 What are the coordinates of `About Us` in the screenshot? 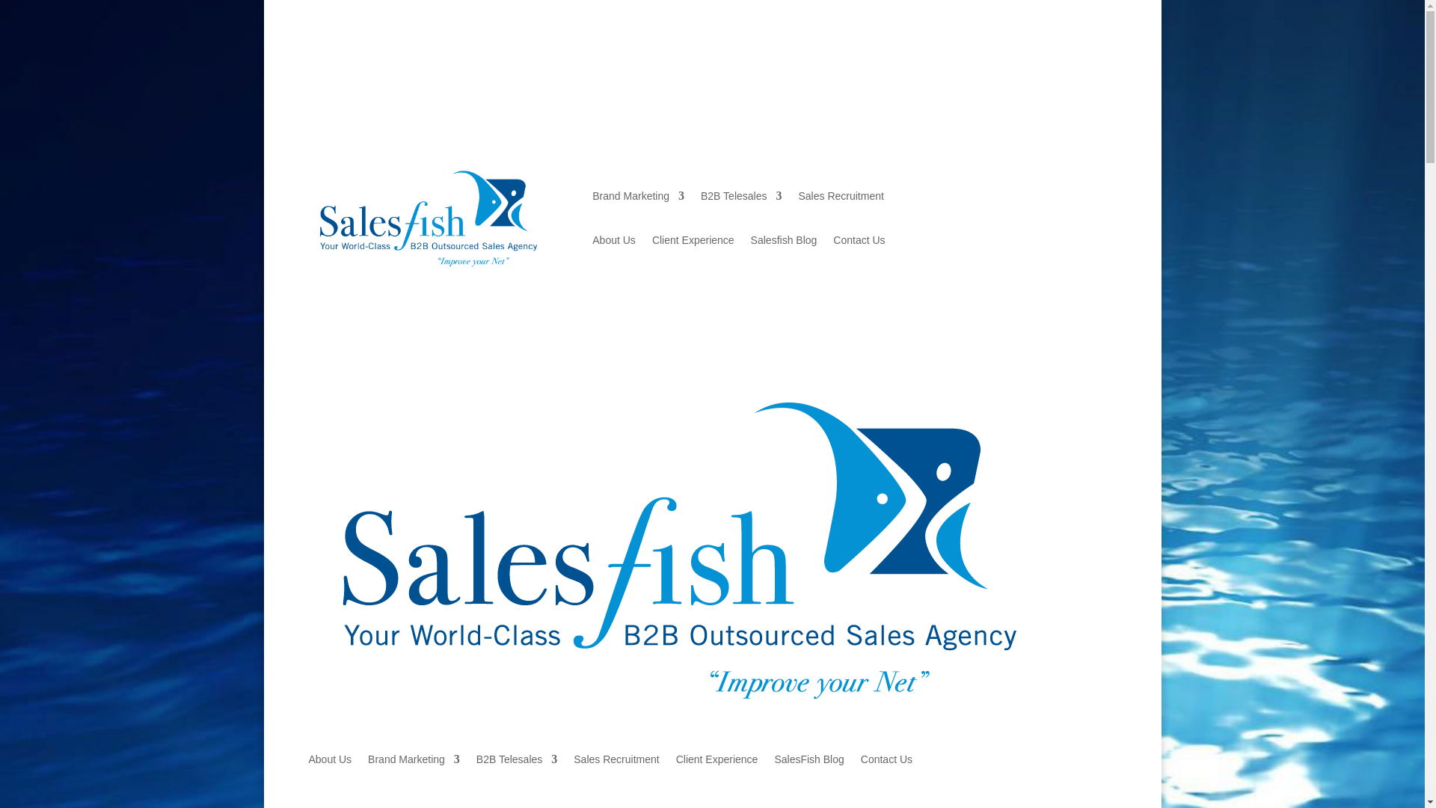 It's located at (613, 242).